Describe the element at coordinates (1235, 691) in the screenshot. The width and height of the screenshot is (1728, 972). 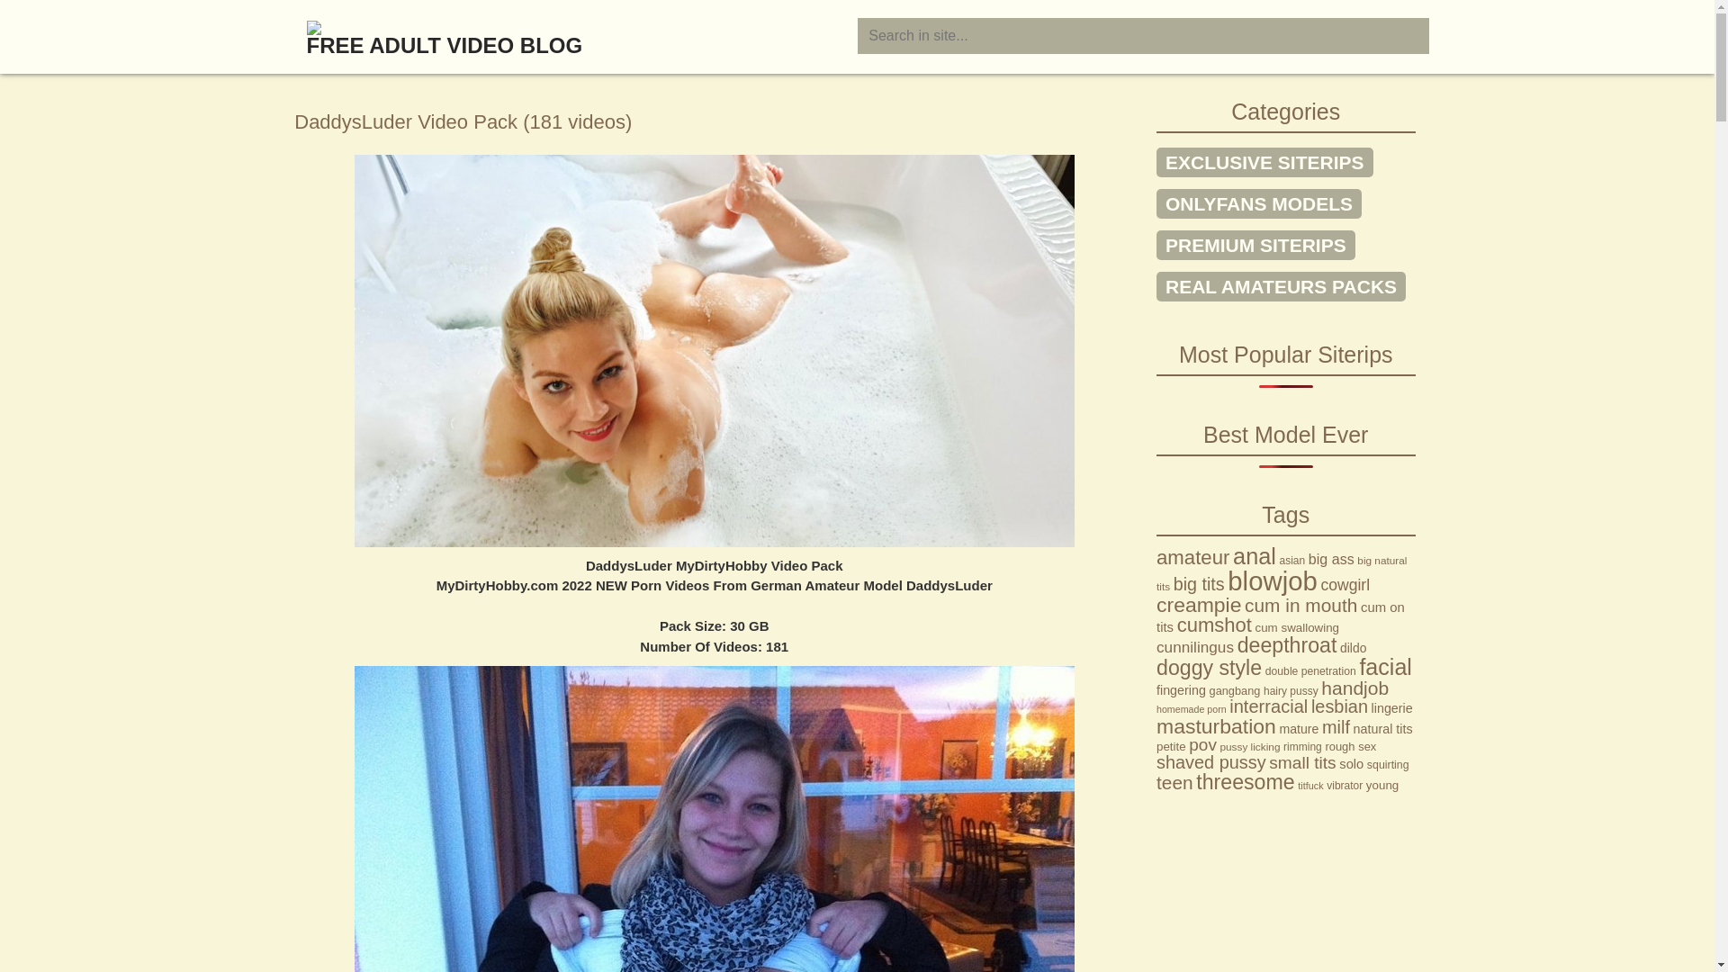
I see `gangbang` at that location.